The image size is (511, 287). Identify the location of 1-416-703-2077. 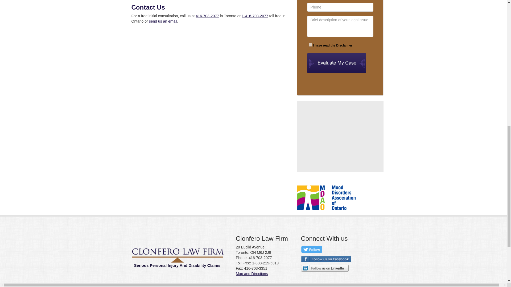
(255, 16).